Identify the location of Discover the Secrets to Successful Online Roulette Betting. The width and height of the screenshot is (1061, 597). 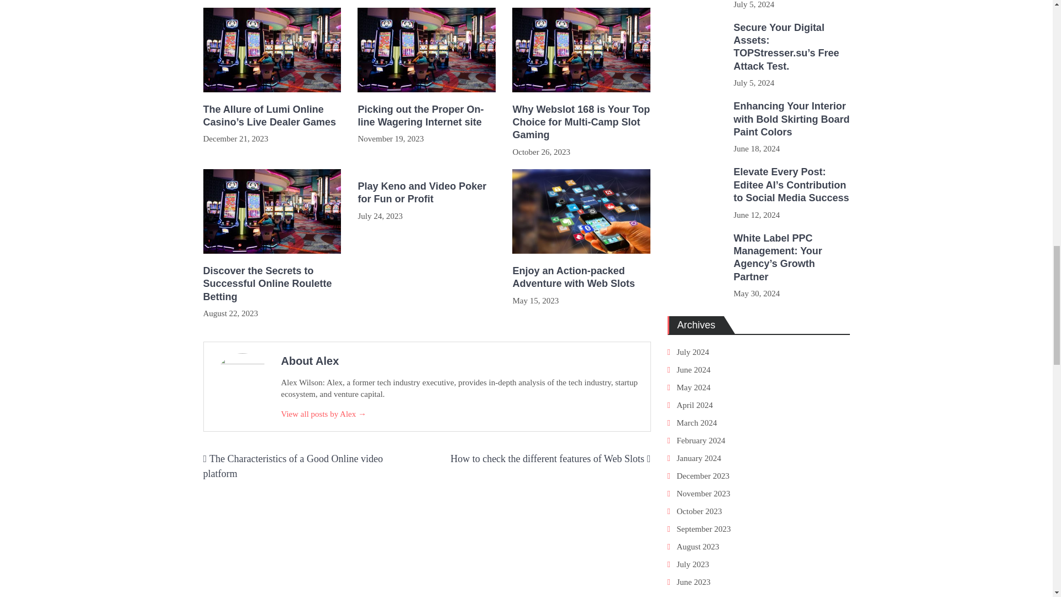
(272, 284).